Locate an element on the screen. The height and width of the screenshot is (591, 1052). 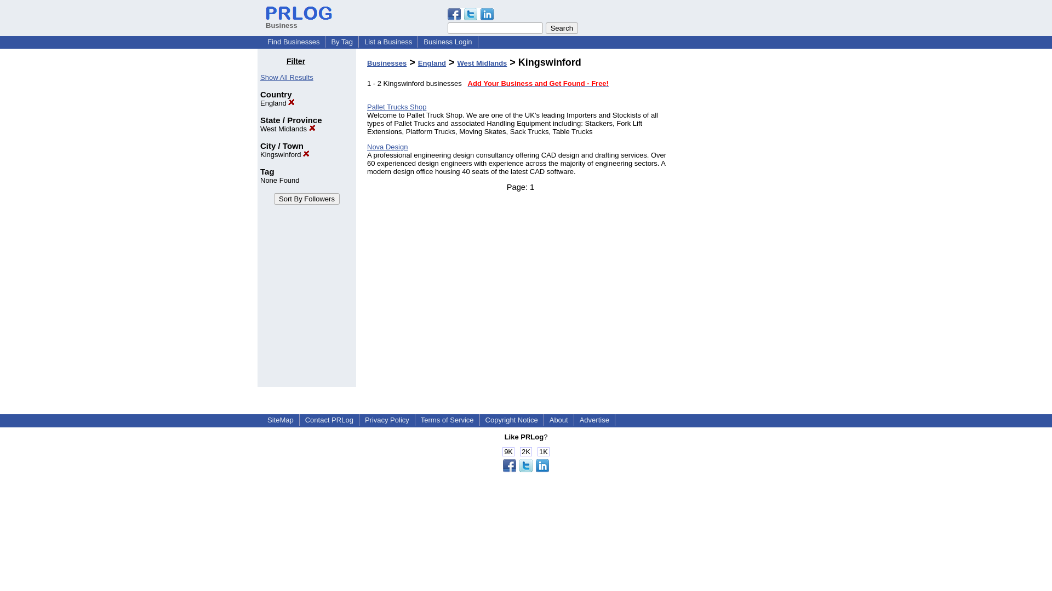
List a Business is located at coordinates (388, 42).